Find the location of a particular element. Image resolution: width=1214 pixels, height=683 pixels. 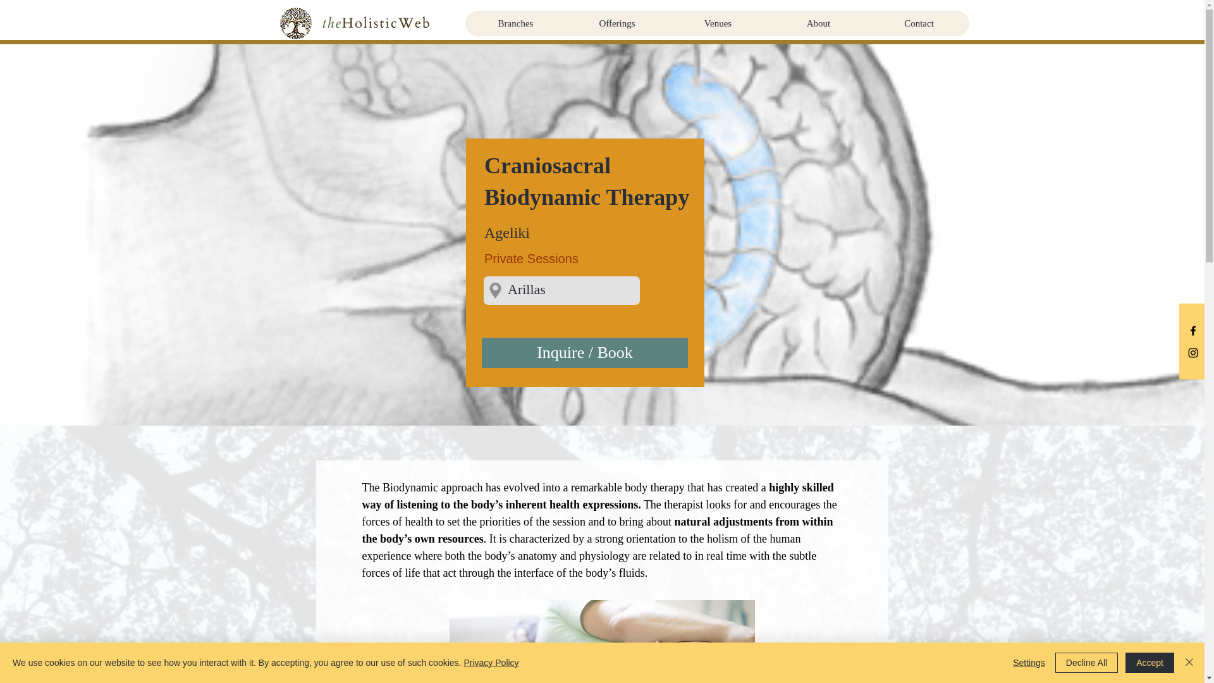

Privacy Policy is located at coordinates (491, 663).